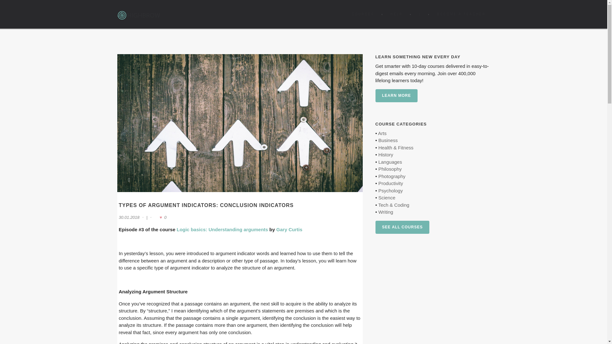 Image resolution: width=612 pixels, height=344 pixels. I want to click on Photography, so click(391, 176).